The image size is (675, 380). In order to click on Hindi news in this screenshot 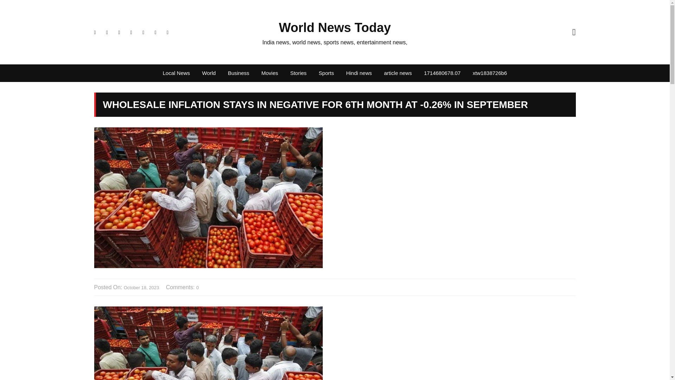, I will do `click(359, 73)`.